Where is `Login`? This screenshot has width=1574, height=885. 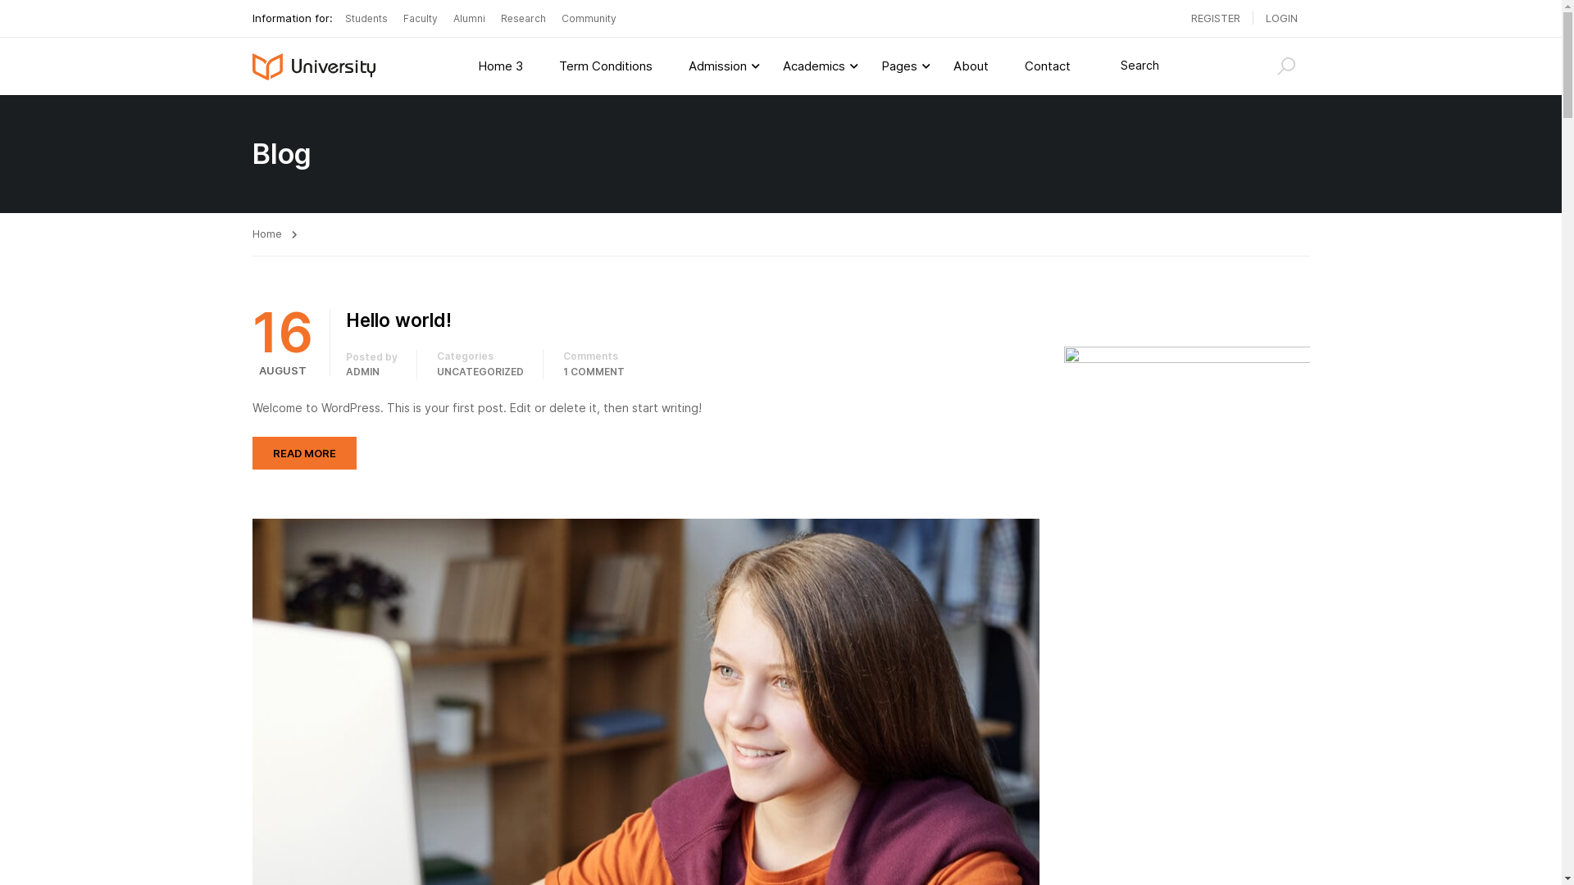
Login is located at coordinates (905, 464).